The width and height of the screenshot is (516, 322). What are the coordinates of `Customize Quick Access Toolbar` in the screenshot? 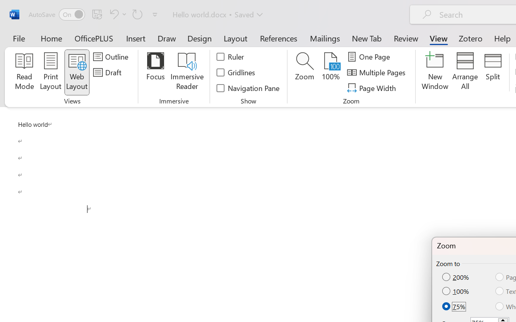 It's located at (155, 14).